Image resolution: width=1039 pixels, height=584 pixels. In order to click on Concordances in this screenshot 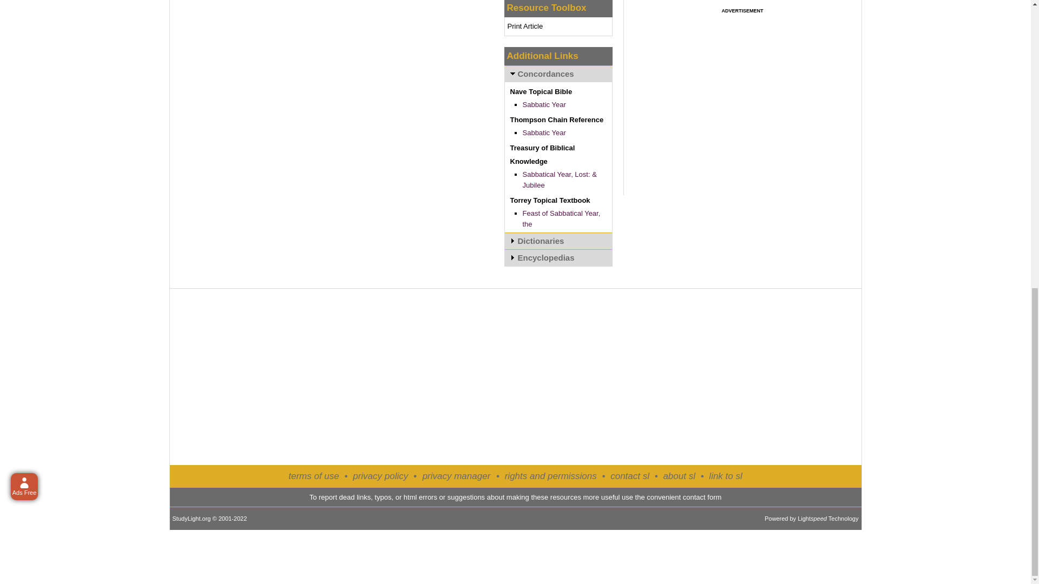, I will do `click(557, 74)`.